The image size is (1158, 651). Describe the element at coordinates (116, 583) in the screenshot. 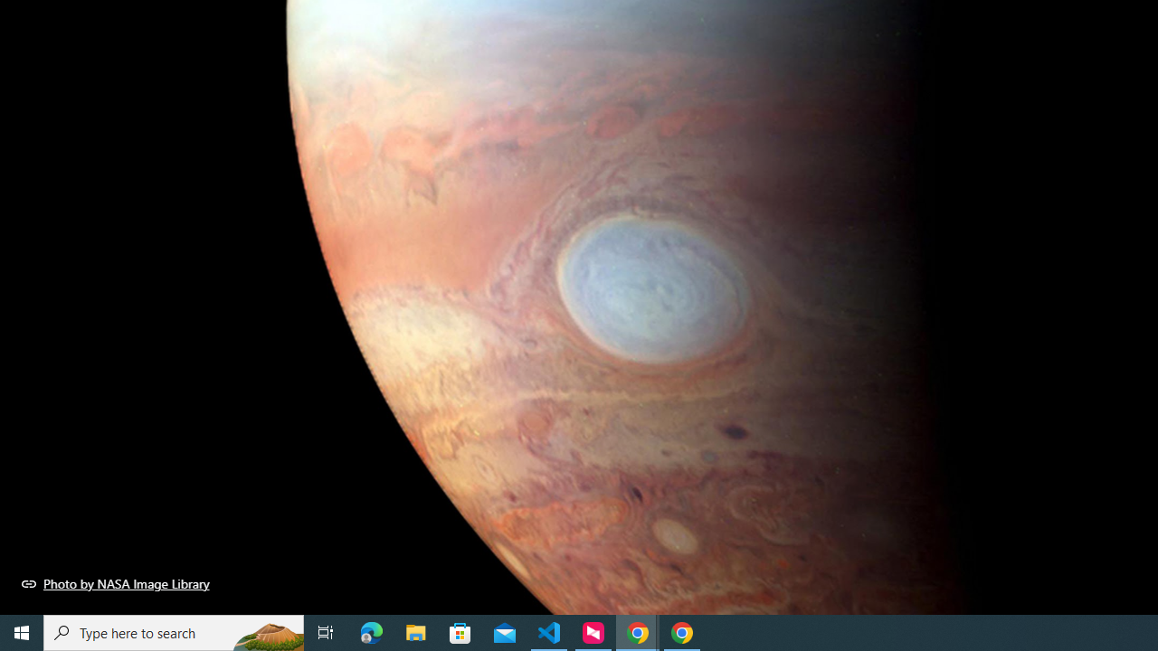

I see `Photo by NASA Image Library` at that location.